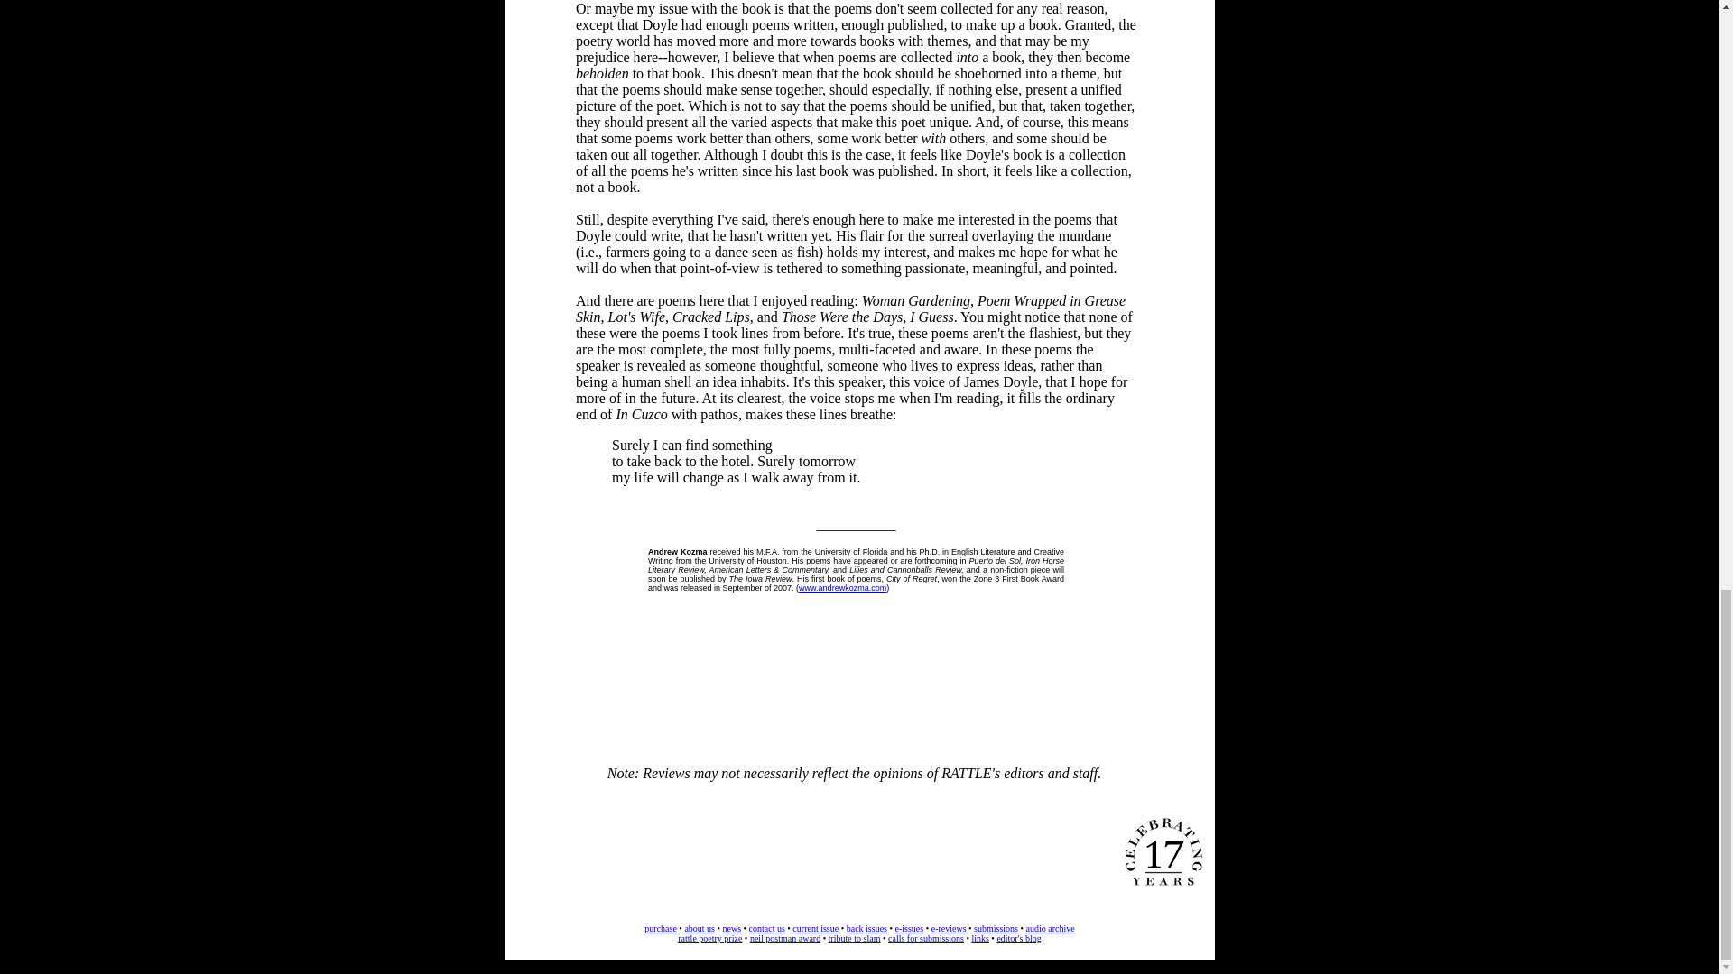  Describe the element at coordinates (1050, 927) in the screenshot. I see `audio archive` at that location.